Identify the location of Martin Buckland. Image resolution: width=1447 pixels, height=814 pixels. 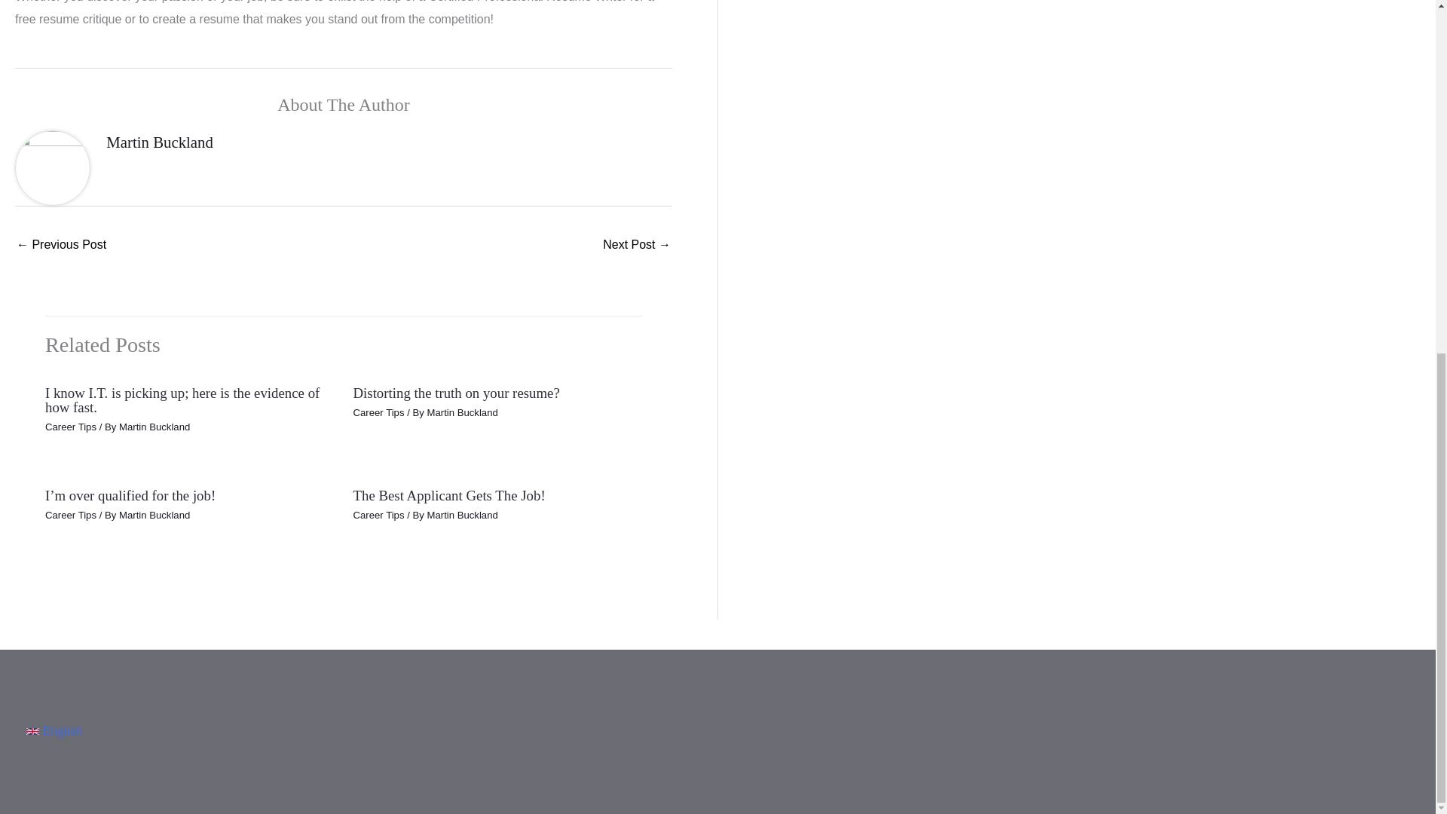
(154, 427).